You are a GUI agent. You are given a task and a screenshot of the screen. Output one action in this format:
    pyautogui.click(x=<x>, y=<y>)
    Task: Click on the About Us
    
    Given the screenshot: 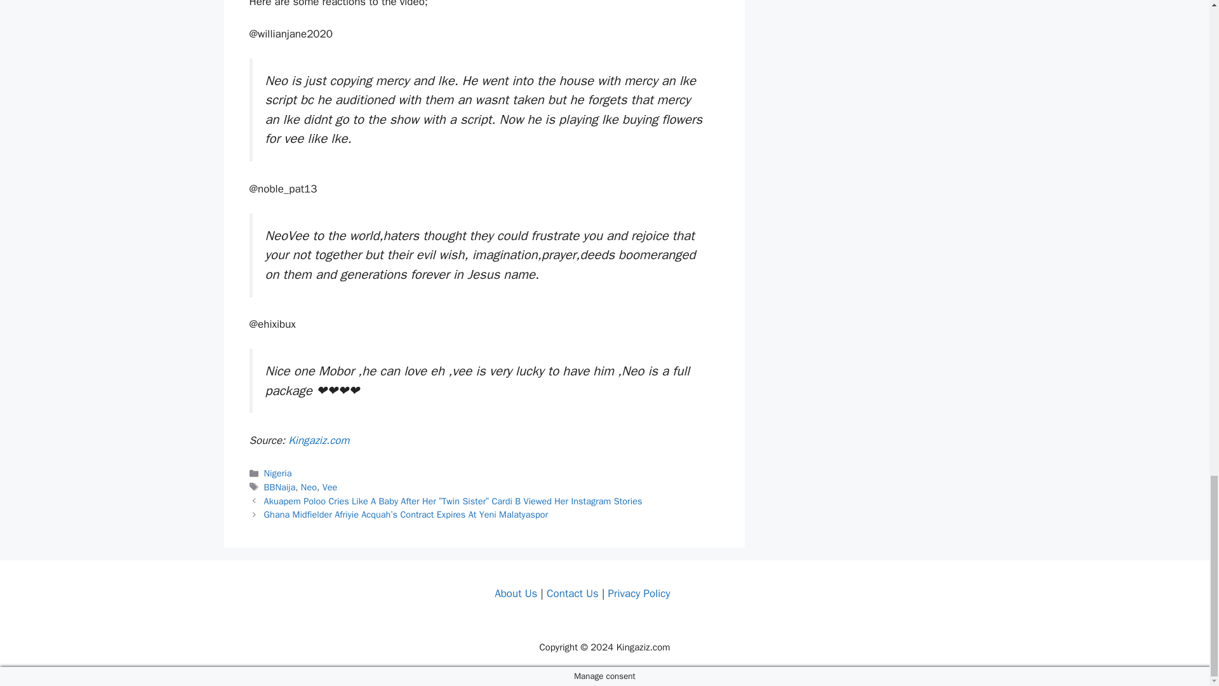 What is the action you would take?
    pyautogui.click(x=516, y=593)
    